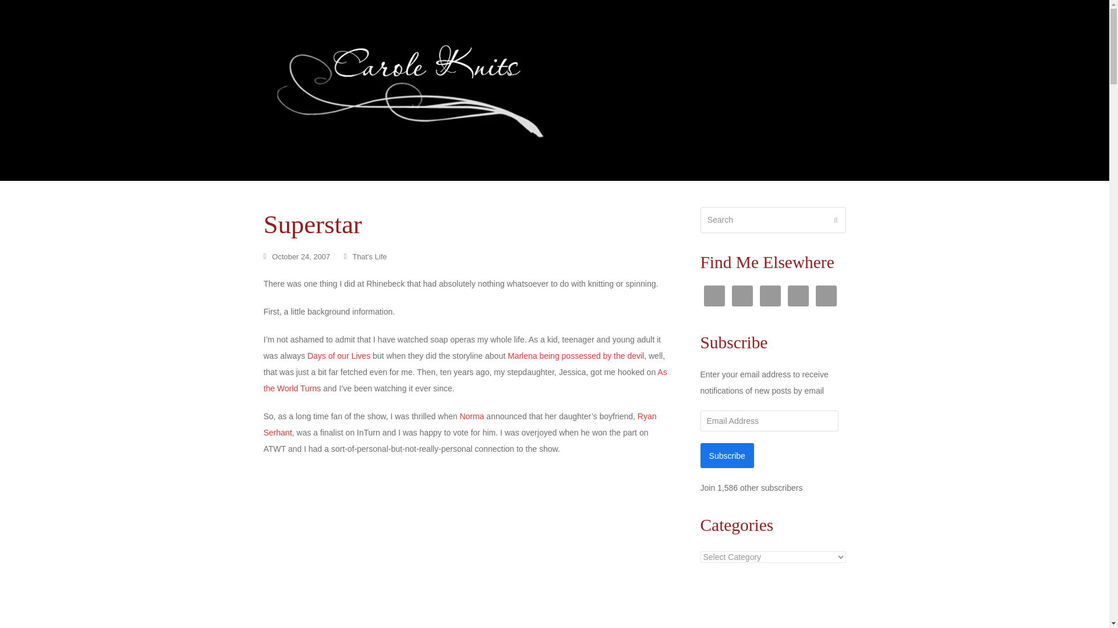 The image size is (1118, 628). What do you see at coordinates (459, 424) in the screenshot?
I see `Ryan Serhant` at bounding box center [459, 424].